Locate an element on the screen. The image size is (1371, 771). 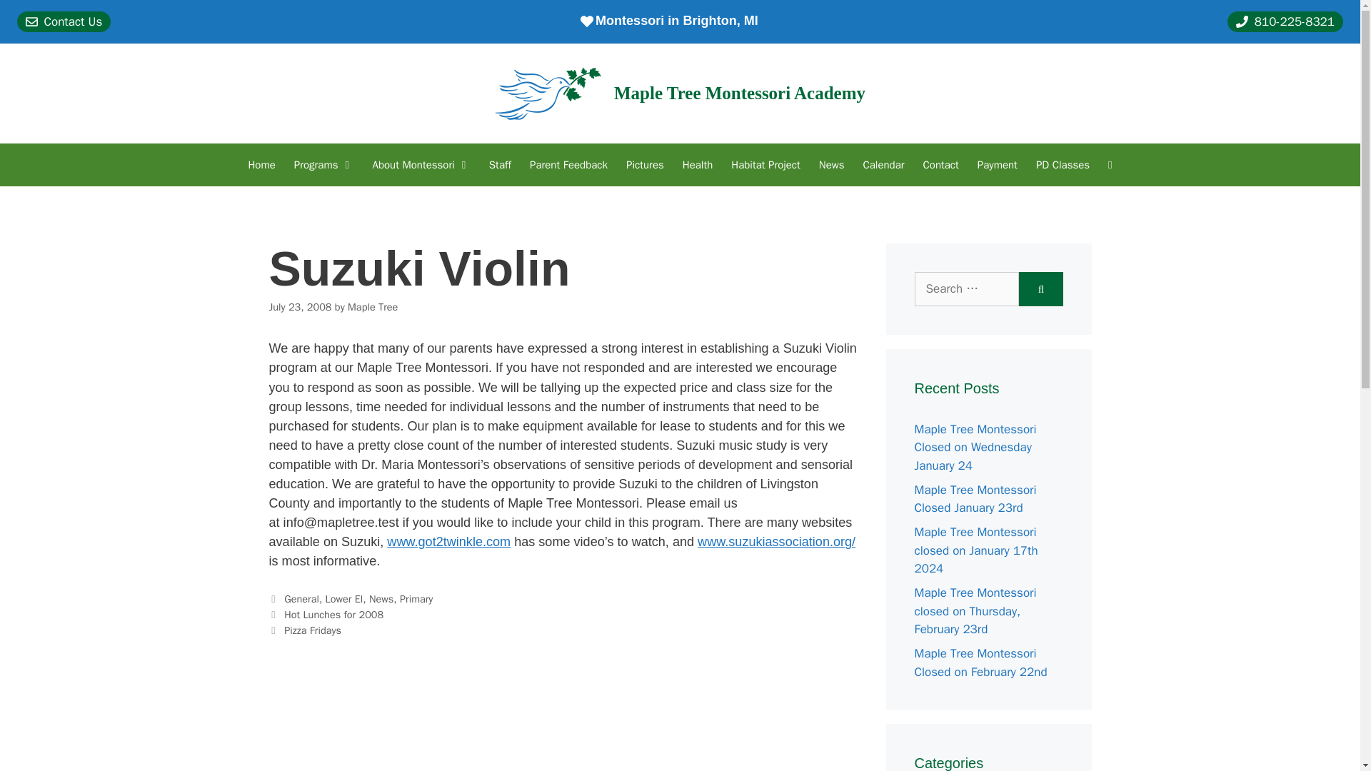
PD Classes is located at coordinates (1063, 164).